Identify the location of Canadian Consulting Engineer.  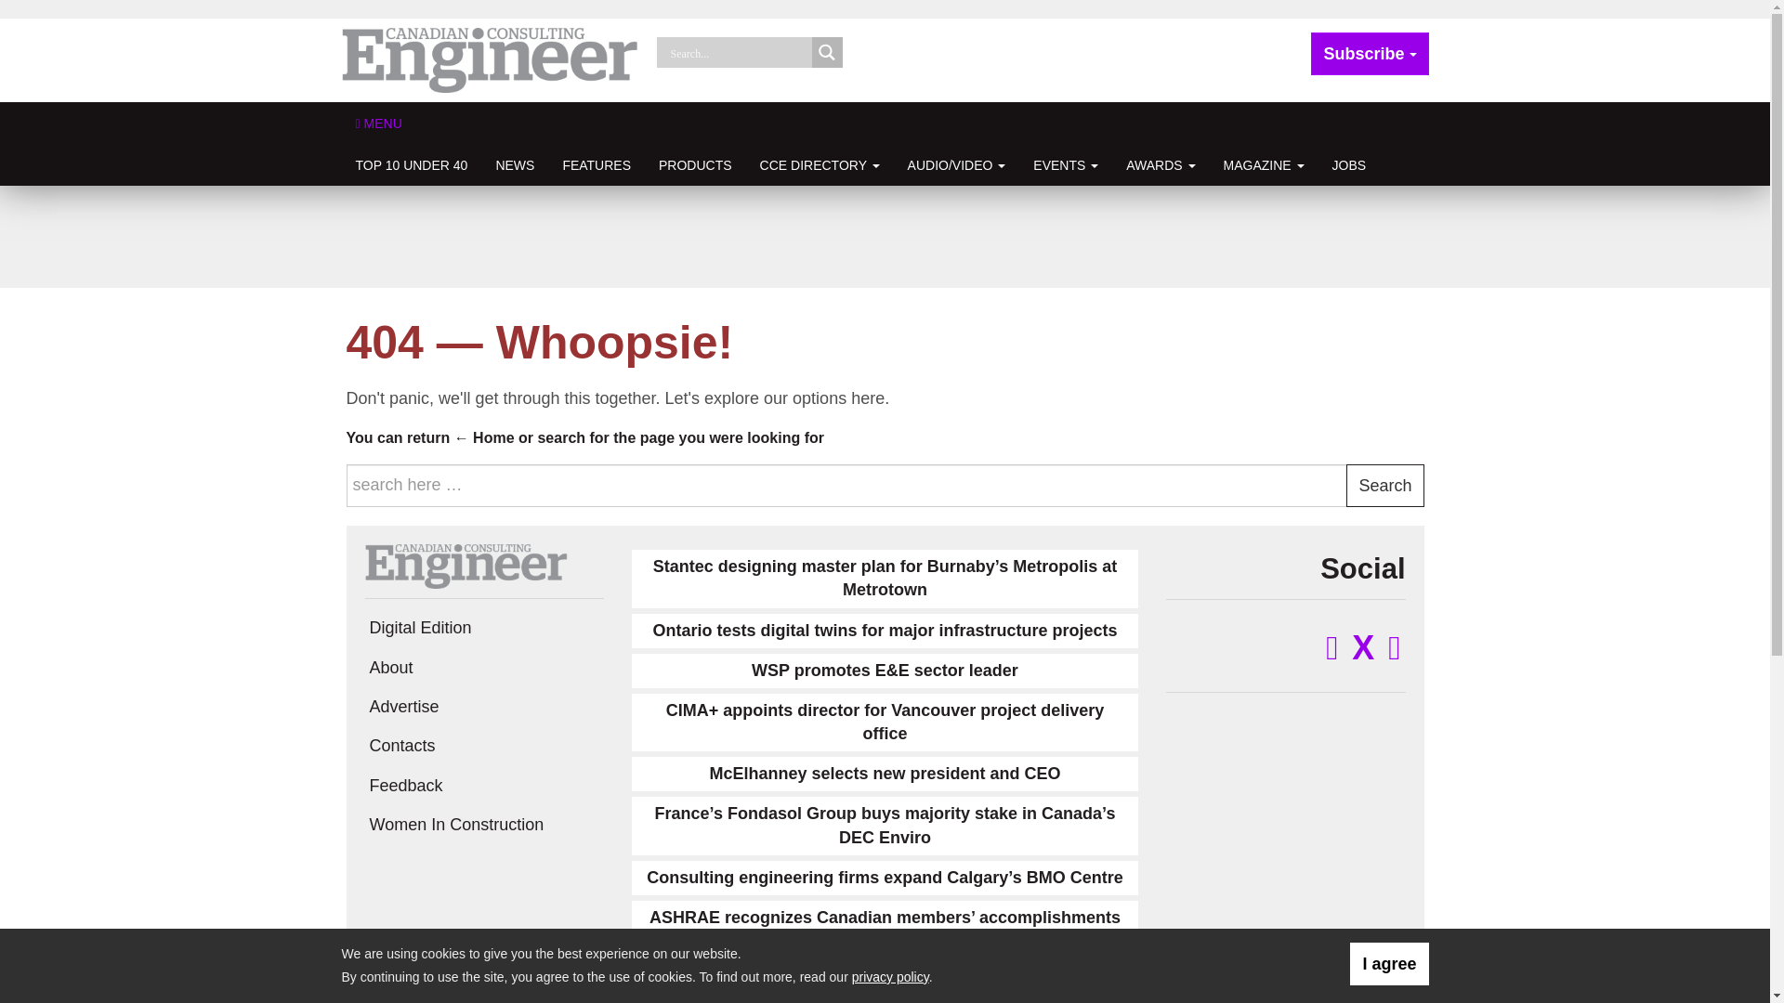
(465, 565).